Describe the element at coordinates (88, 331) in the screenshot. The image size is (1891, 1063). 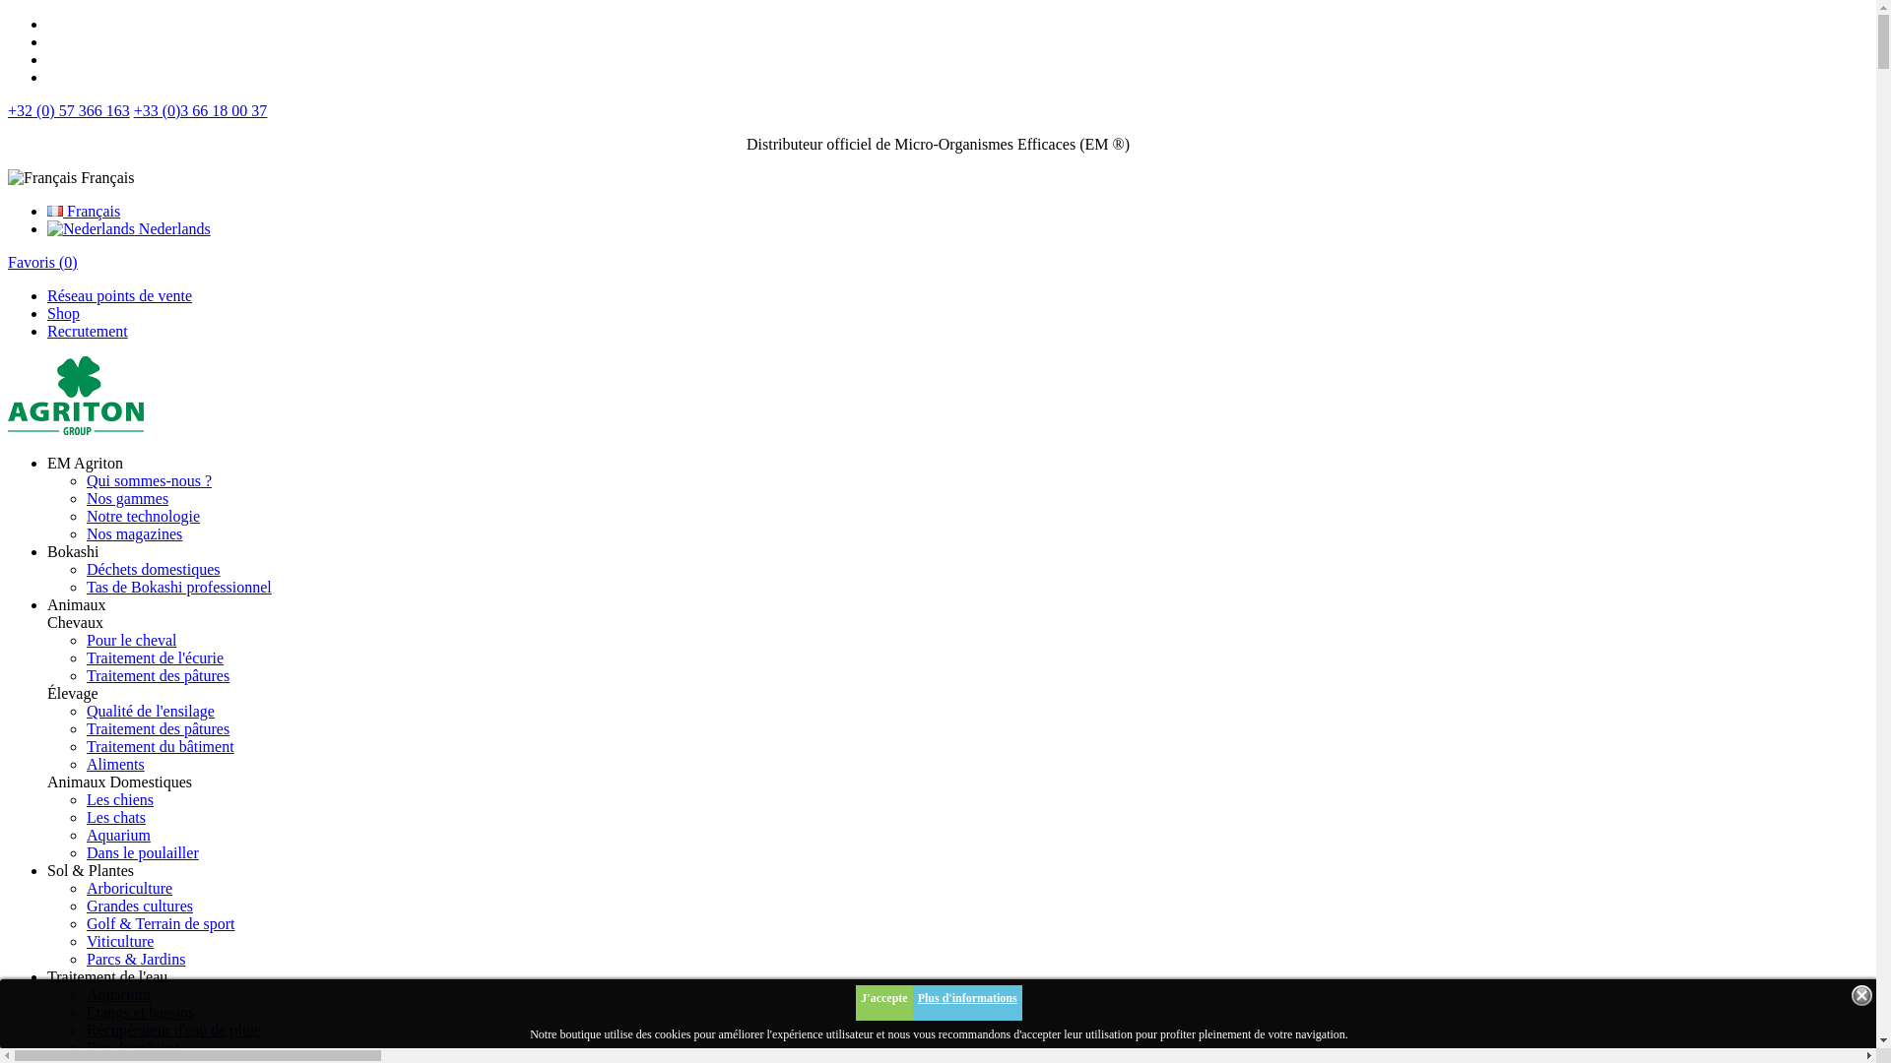
I see `Recrutement` at that location.